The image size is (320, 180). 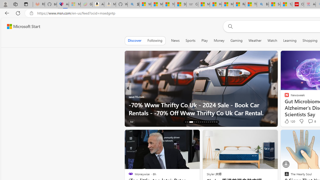 What do you see at coordinates (193, 122) in the screenshot?
I see `AutomationID: tab-19` at bounding box center [193, 122].